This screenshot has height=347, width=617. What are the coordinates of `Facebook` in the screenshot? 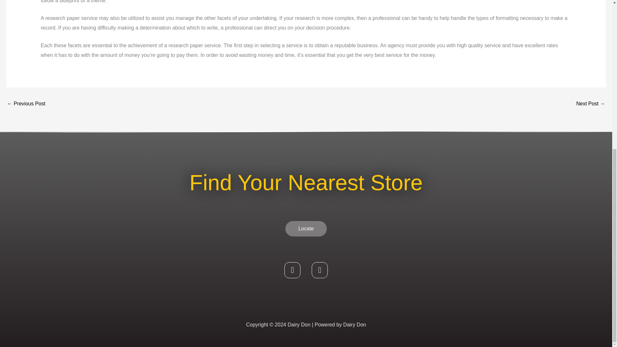 It's located at (292, 270).